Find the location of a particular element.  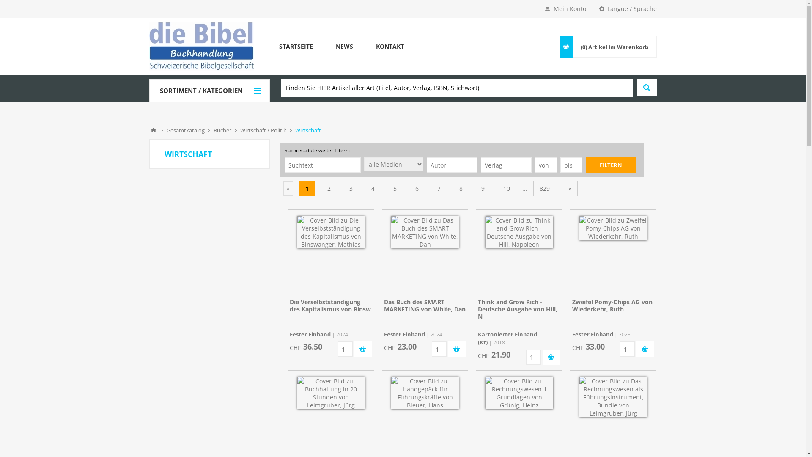

8 is located at coordinates (461, 189).